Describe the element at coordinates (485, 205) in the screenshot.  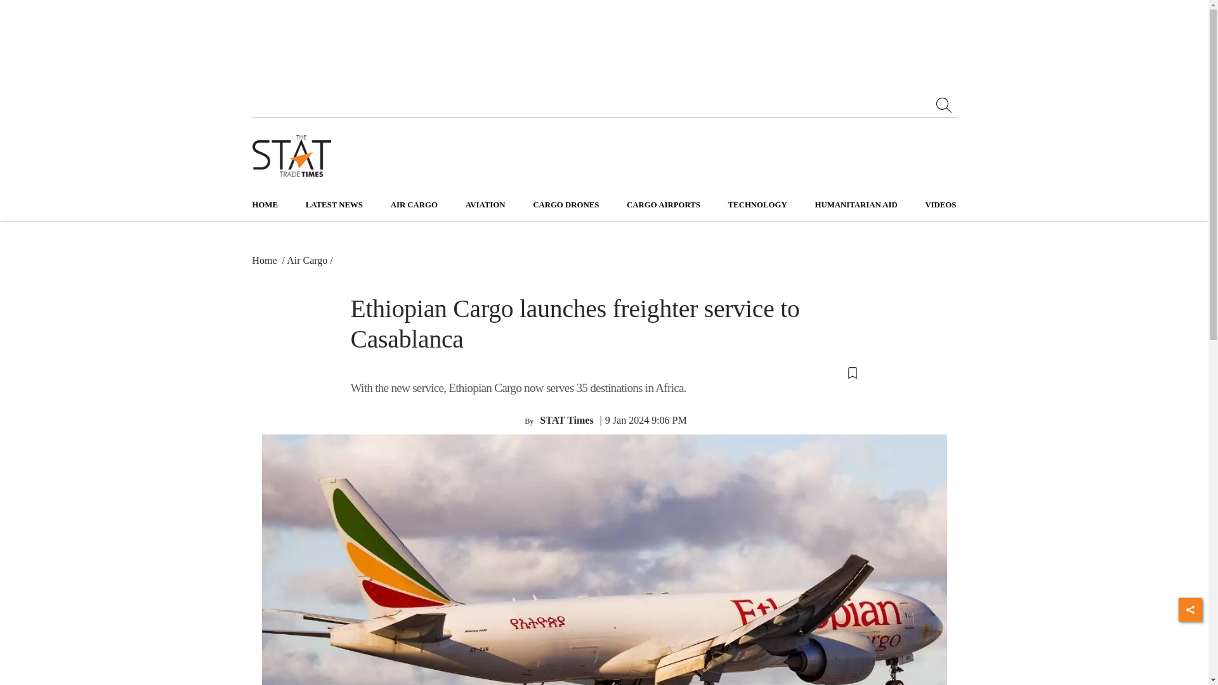
I see `AVIATION` at that location.